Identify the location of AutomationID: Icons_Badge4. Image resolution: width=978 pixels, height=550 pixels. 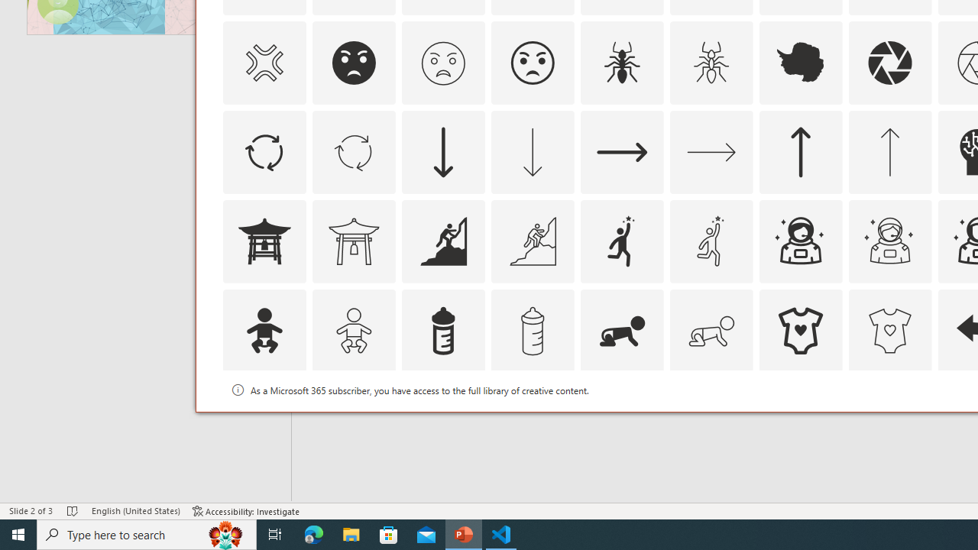
(711, 420).